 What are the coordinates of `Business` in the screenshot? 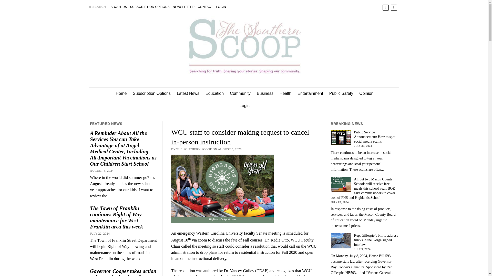 It's located at (265, 94).